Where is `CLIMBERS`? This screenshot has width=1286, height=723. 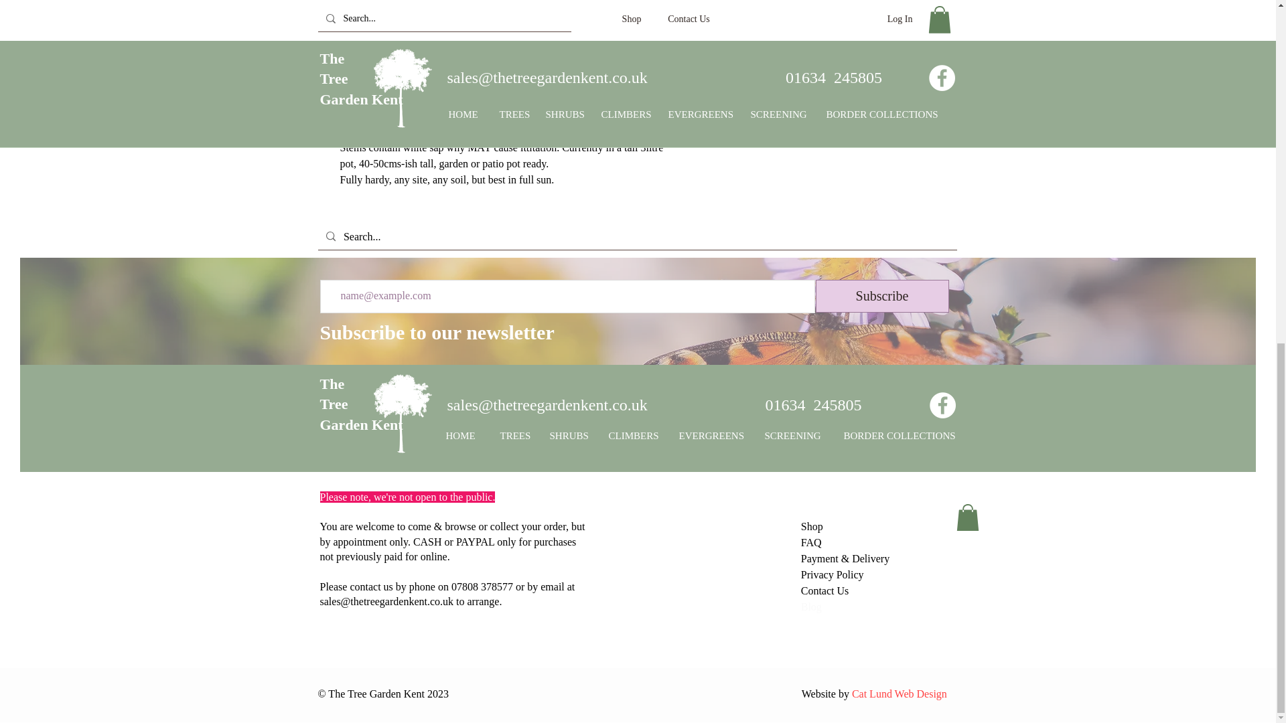
CLIMBERS is located at coordinates (634, 436).